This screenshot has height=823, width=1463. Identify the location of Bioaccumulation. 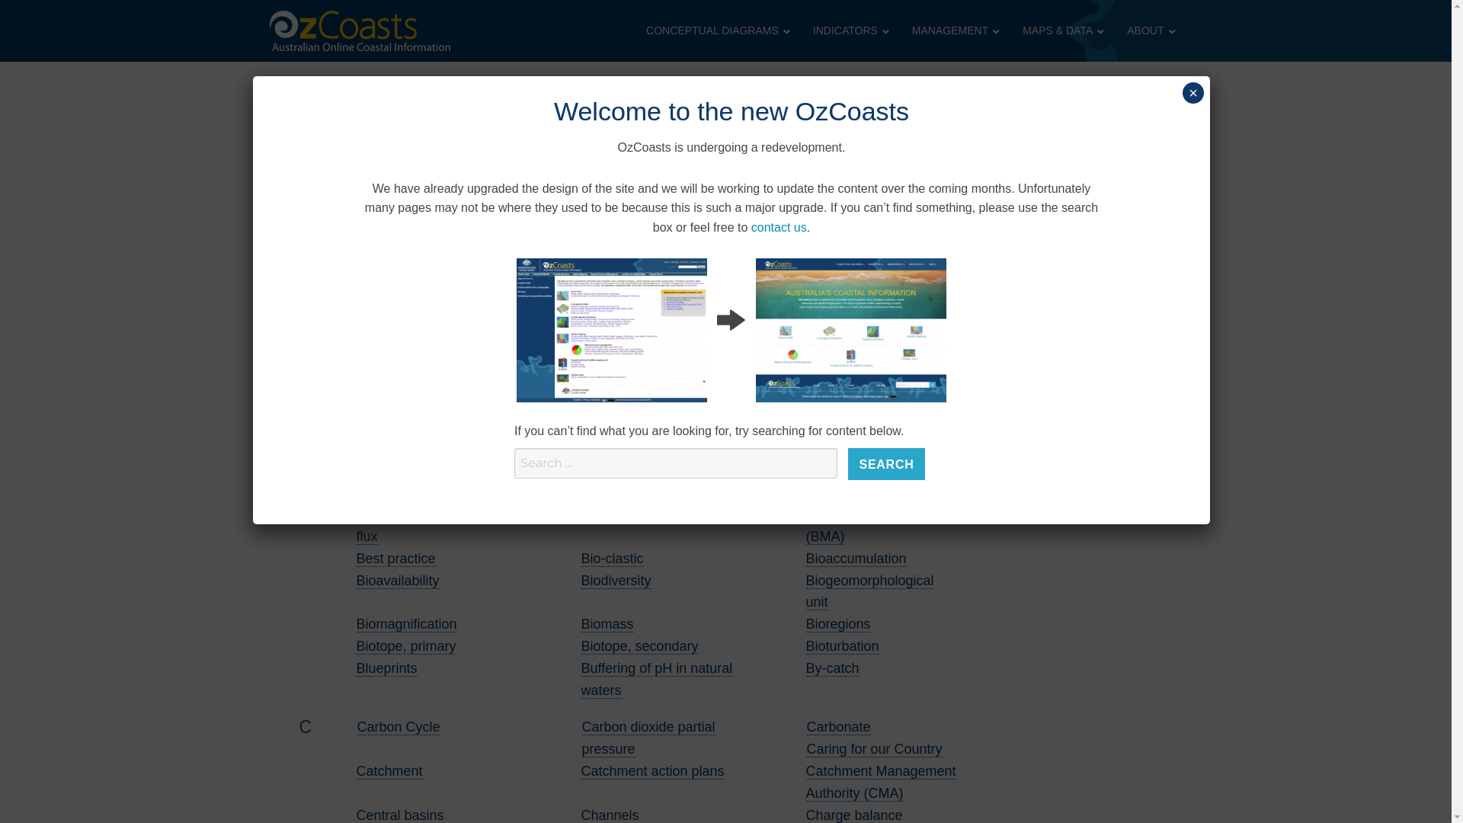
(856, 559).